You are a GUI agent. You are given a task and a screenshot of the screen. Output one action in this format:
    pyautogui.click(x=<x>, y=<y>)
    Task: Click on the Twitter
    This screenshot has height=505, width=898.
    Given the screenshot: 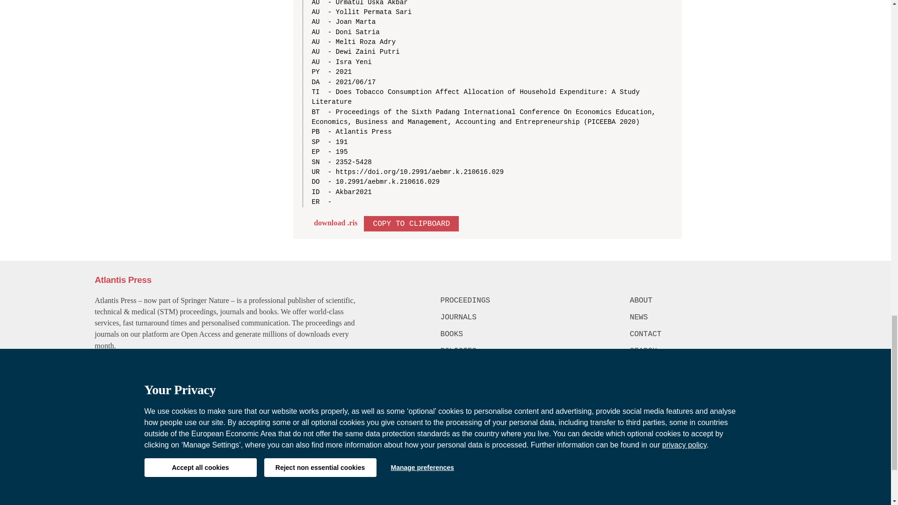 What is the action you would take?
    pyautogui.click(x=767, y=409)
    